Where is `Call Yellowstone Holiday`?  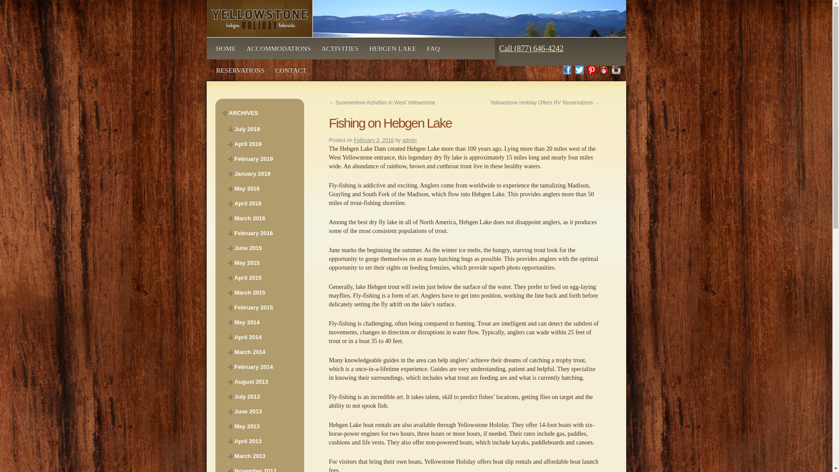 Call Yellowstone Holiday is located at coordinates (531, 49).